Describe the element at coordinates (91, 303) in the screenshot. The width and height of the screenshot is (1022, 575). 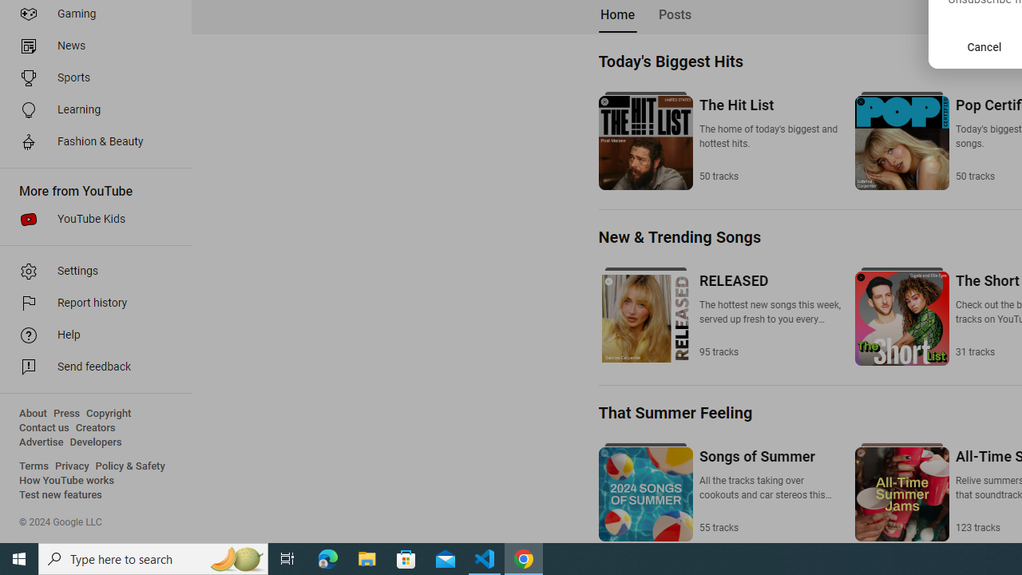
I see `Report history` at that location.